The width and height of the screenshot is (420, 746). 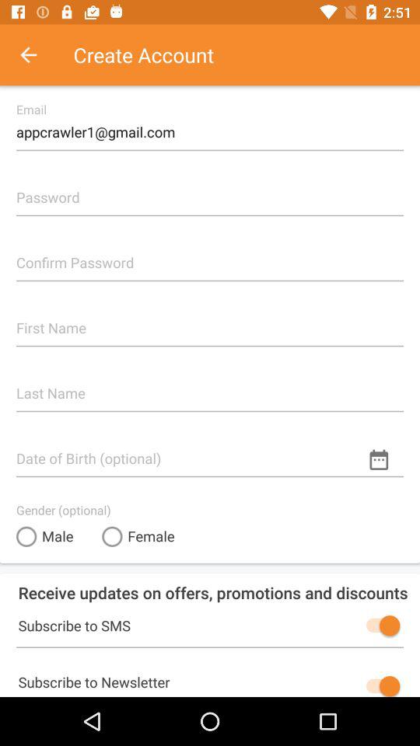 I want to click on enter date of birth, so click(x=210, y=452).